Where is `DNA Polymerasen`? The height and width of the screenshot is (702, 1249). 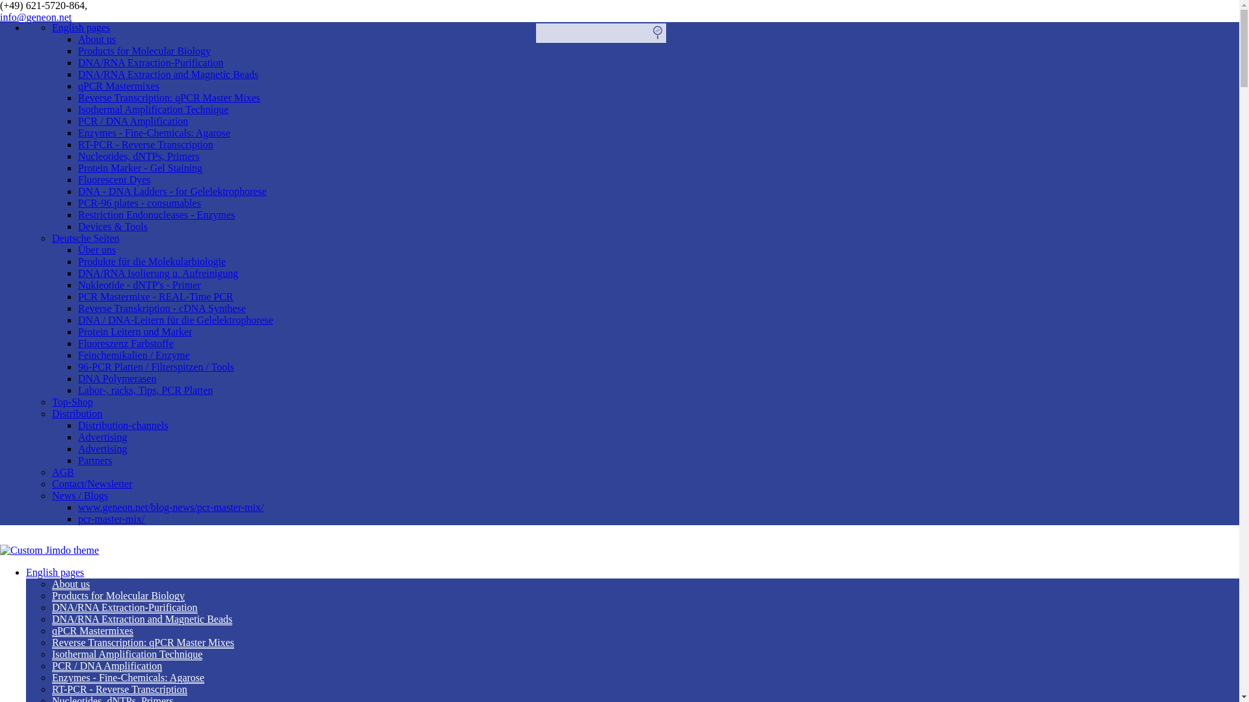 DNA Polymerasen is located at coordinates (117, 378).